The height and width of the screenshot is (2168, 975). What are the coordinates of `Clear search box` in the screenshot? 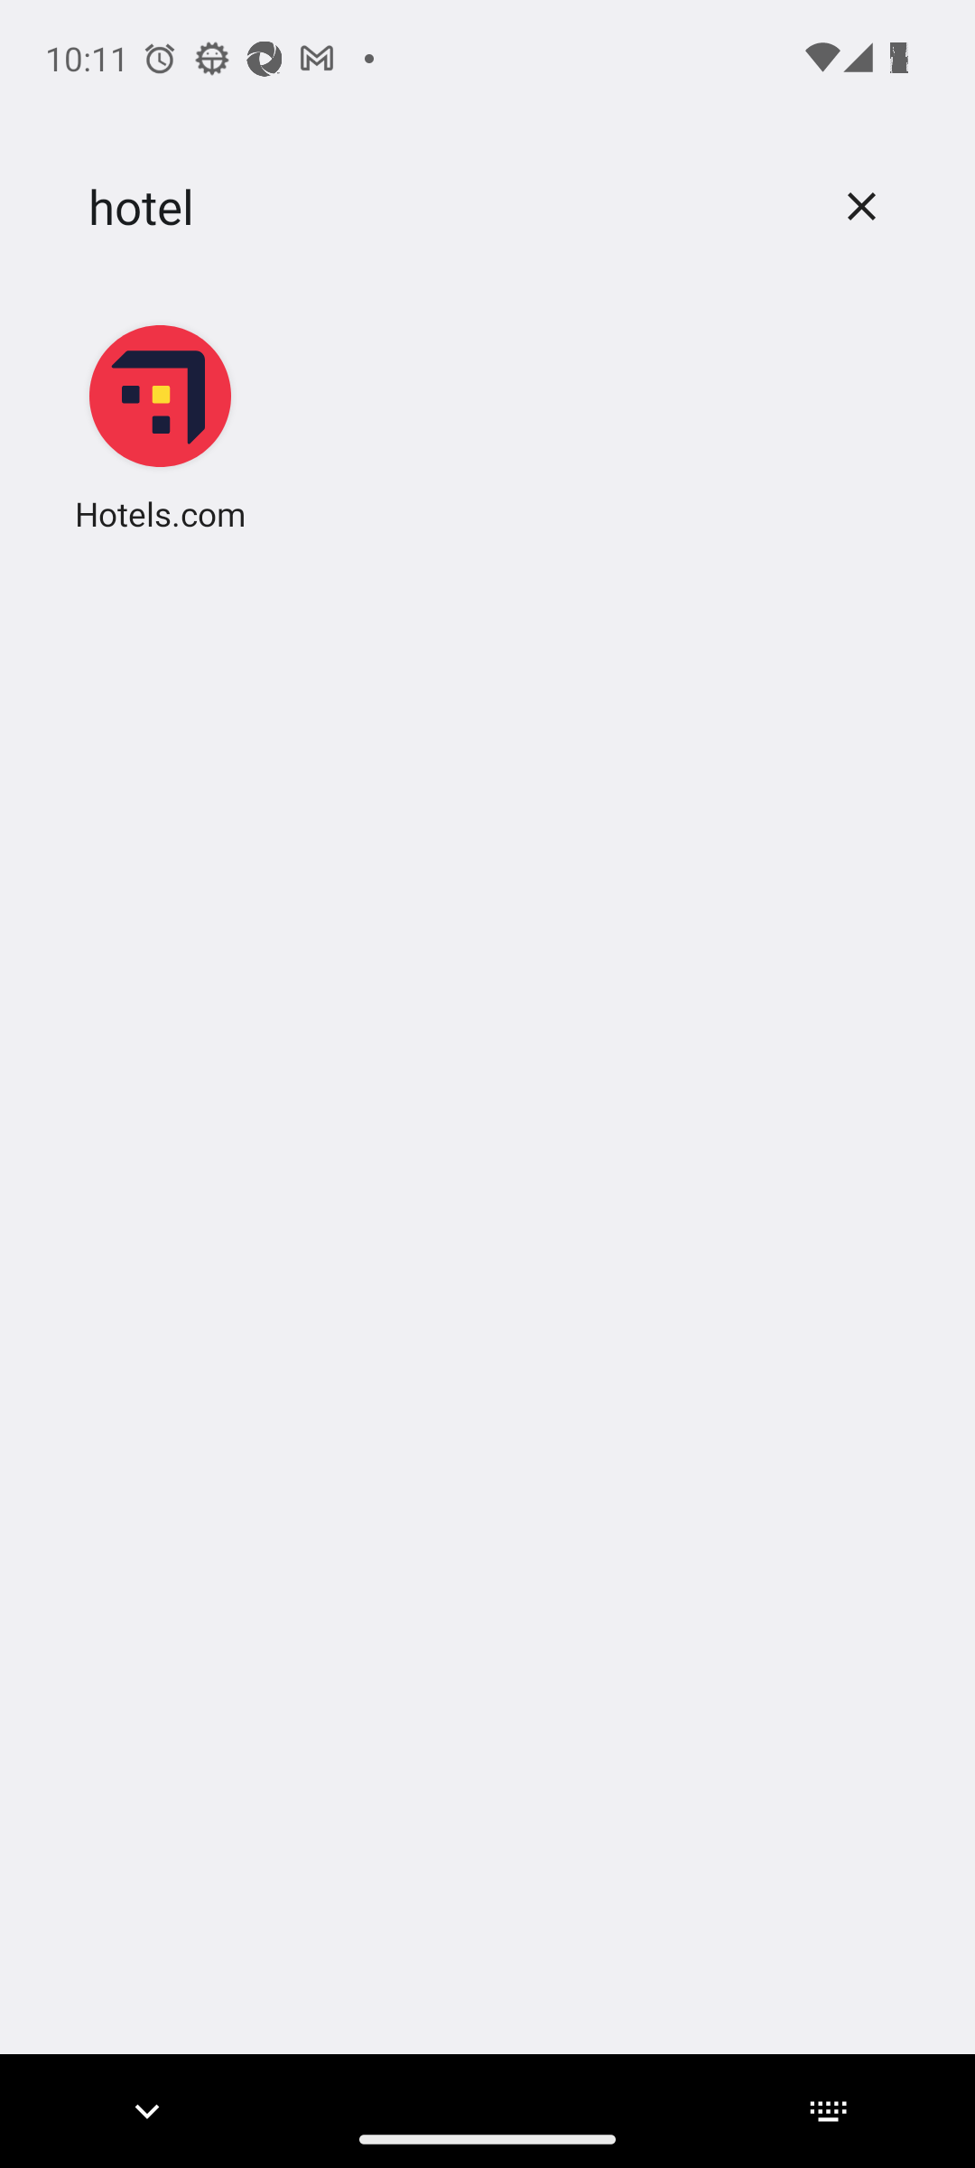 It's located at (861, 206).